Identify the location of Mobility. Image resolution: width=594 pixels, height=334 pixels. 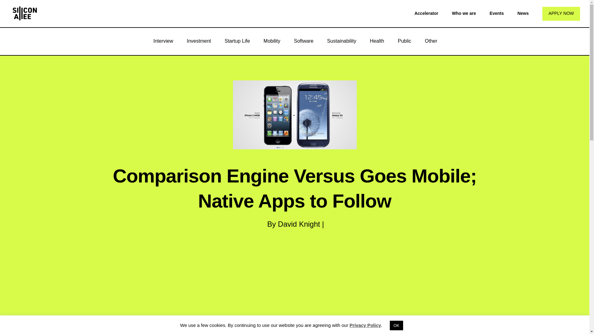
(272, 41).